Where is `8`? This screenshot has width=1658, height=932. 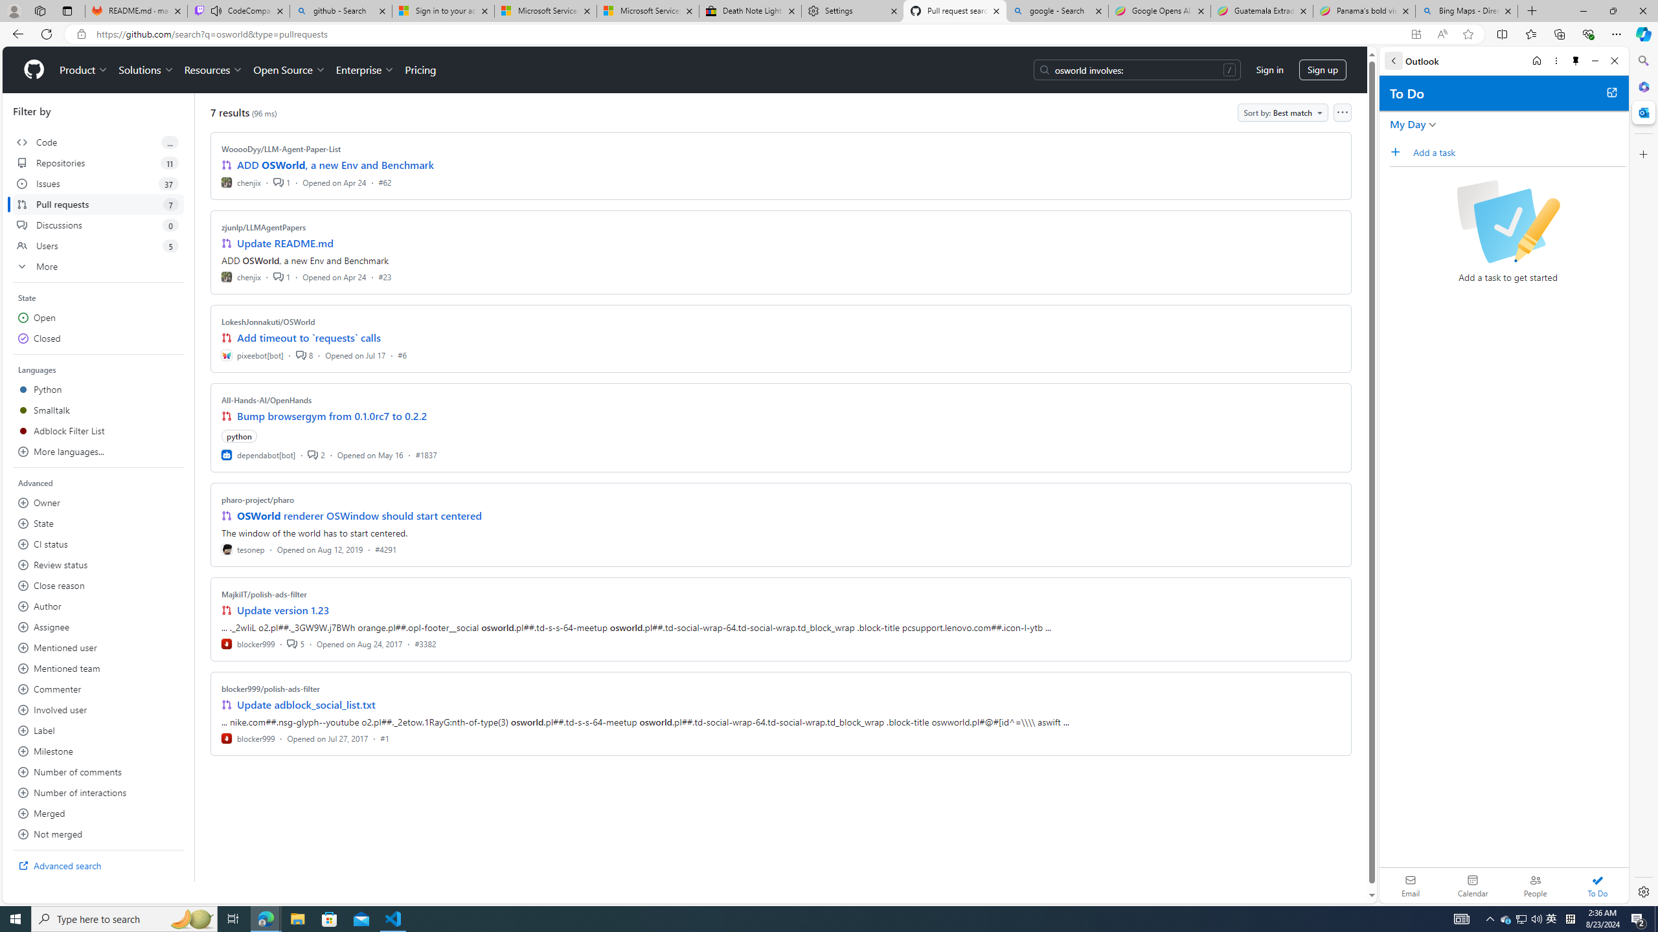 8 is located at coordinates (304, 355).